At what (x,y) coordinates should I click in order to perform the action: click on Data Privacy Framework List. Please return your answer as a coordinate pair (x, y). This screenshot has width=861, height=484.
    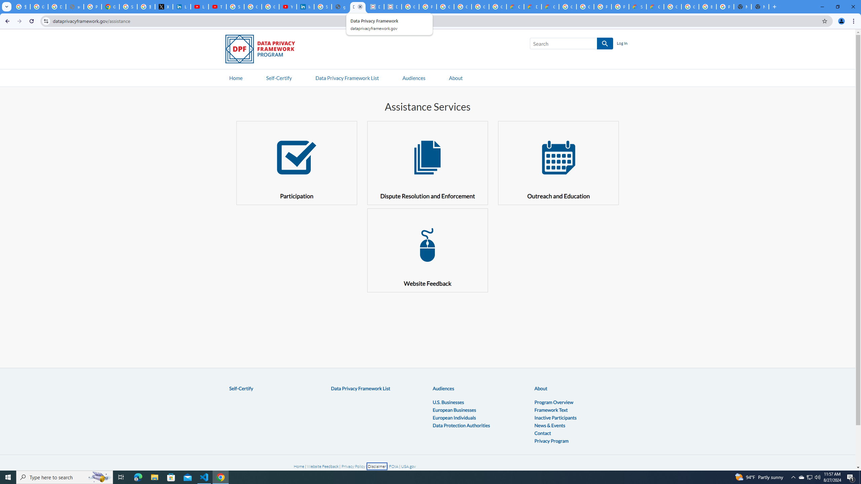
    Looking at the image, I should click on (361, 389).